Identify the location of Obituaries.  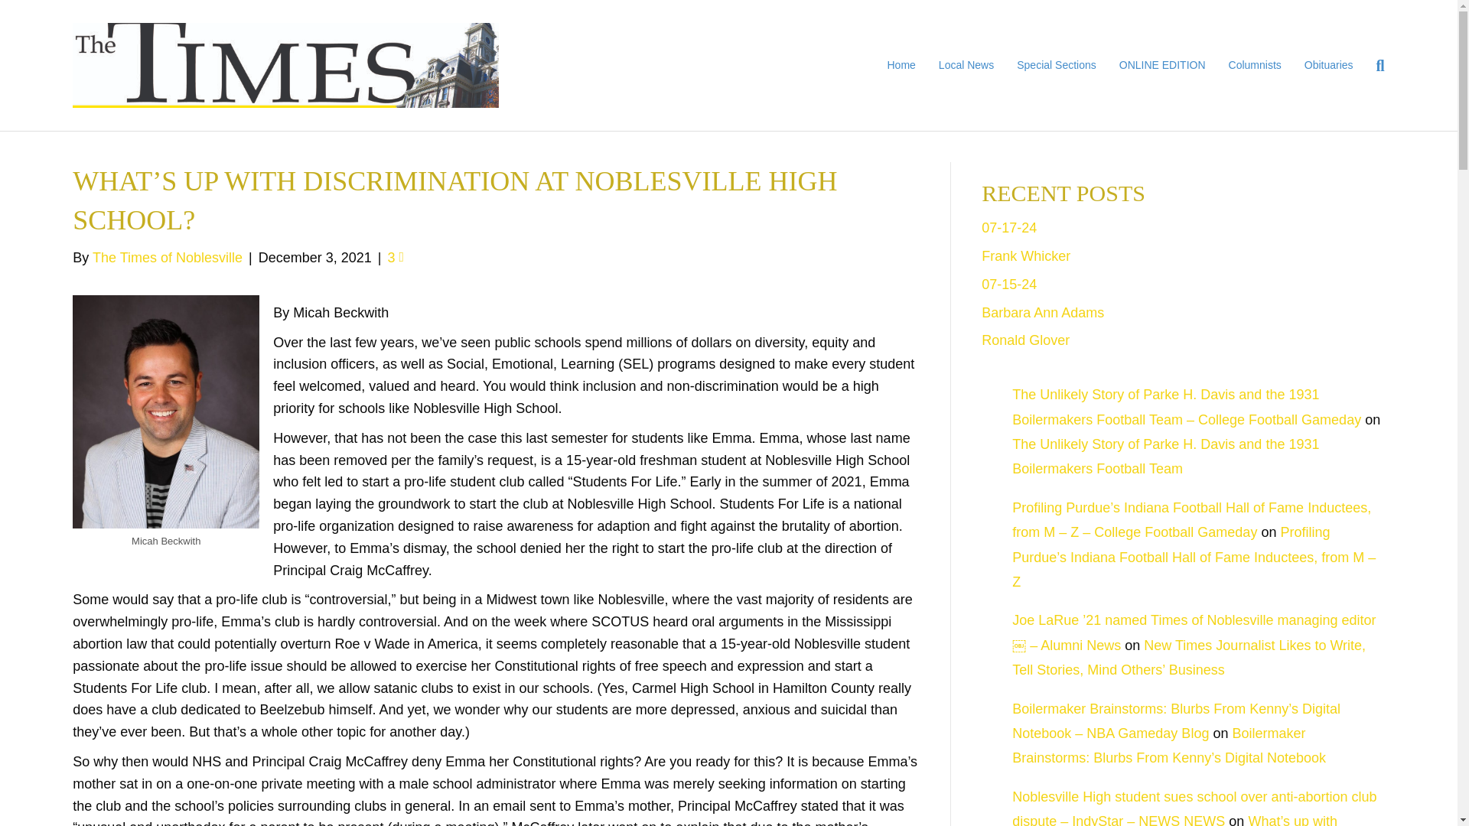
(1328, 66).